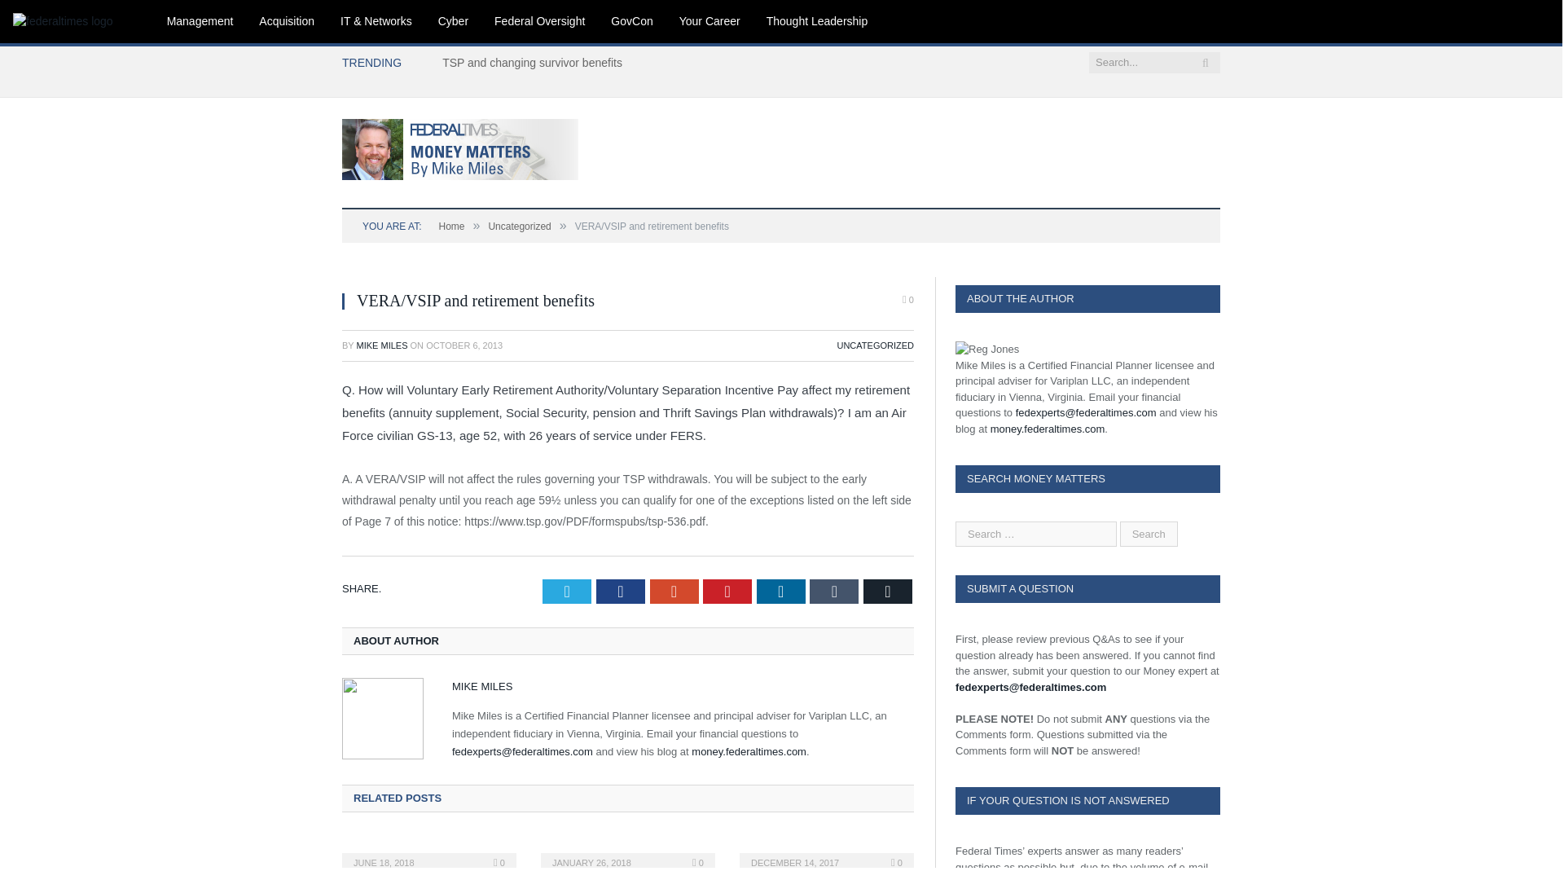 This screenshot has height=880, width=1564. What do you see at coordinates (620, 591) in the screenshot?
I see `Share on Facebook` at bounding box center [620, 591].